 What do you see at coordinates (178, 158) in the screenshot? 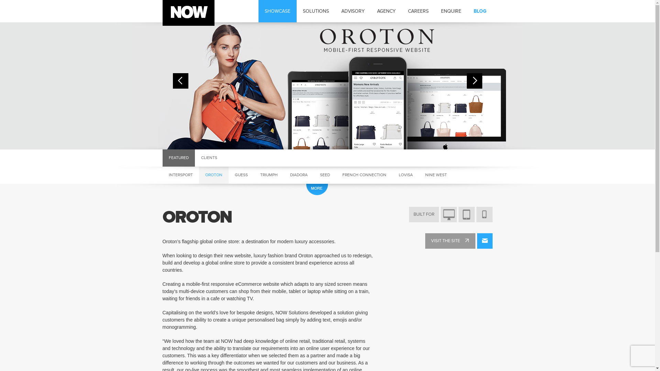
I see `FEATURED` at bounding box center [178, 158].